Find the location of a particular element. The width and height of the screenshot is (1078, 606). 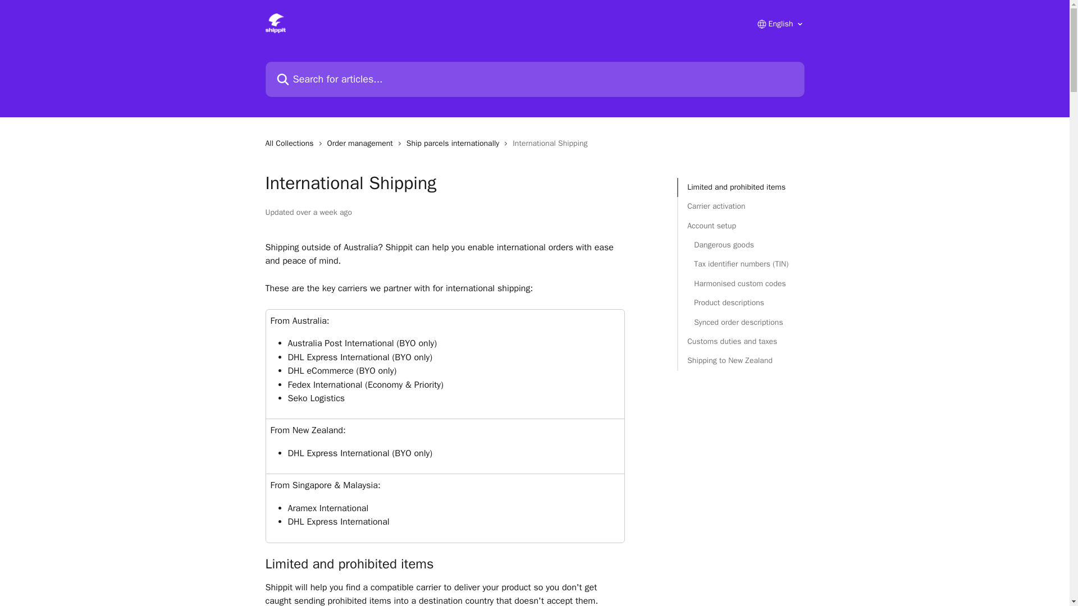

Carrier activation is located at coordinates (741, 206).